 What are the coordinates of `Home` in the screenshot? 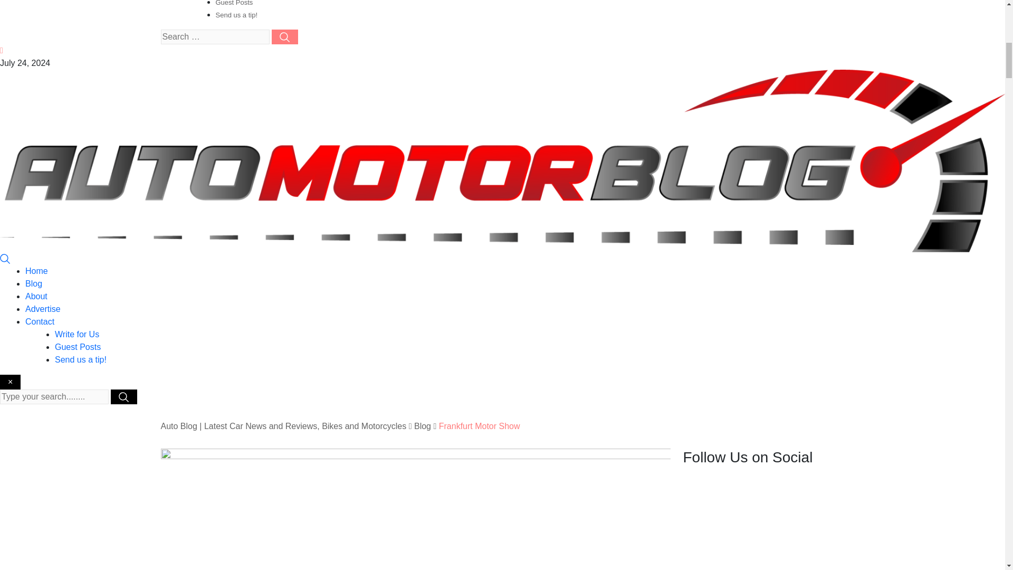 It's located at (36, 271).